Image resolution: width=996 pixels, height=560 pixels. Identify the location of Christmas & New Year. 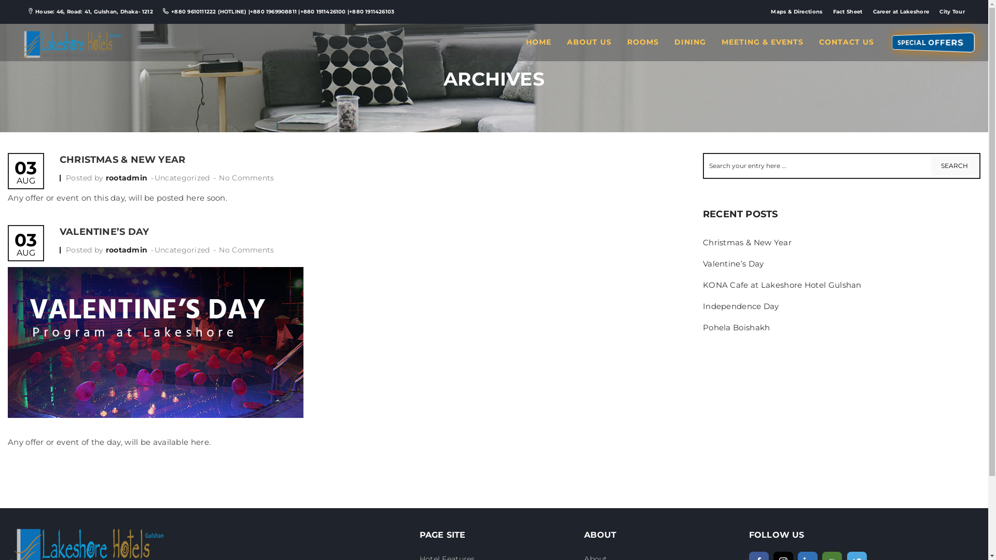
(747, 243).